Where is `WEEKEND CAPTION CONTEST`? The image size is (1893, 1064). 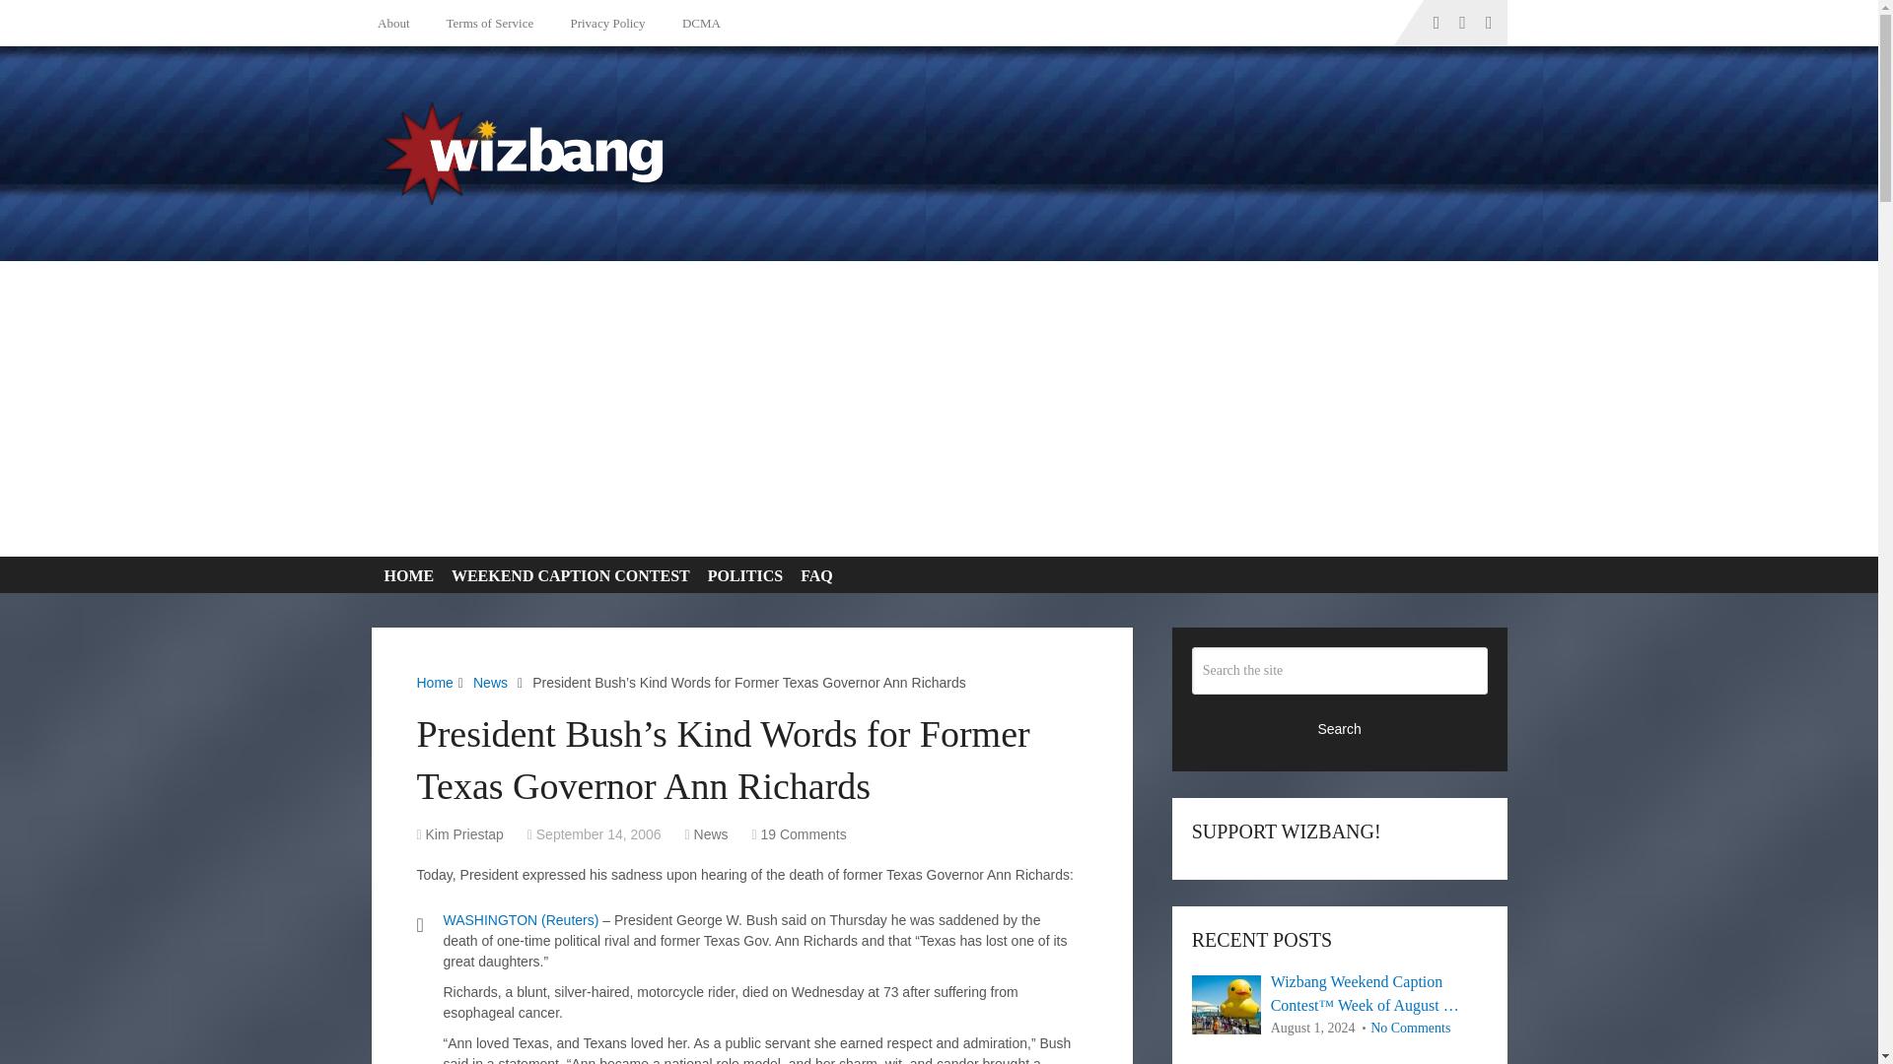
WEEKEND CAPTION CONTEST is located at coordinates (566, 575).